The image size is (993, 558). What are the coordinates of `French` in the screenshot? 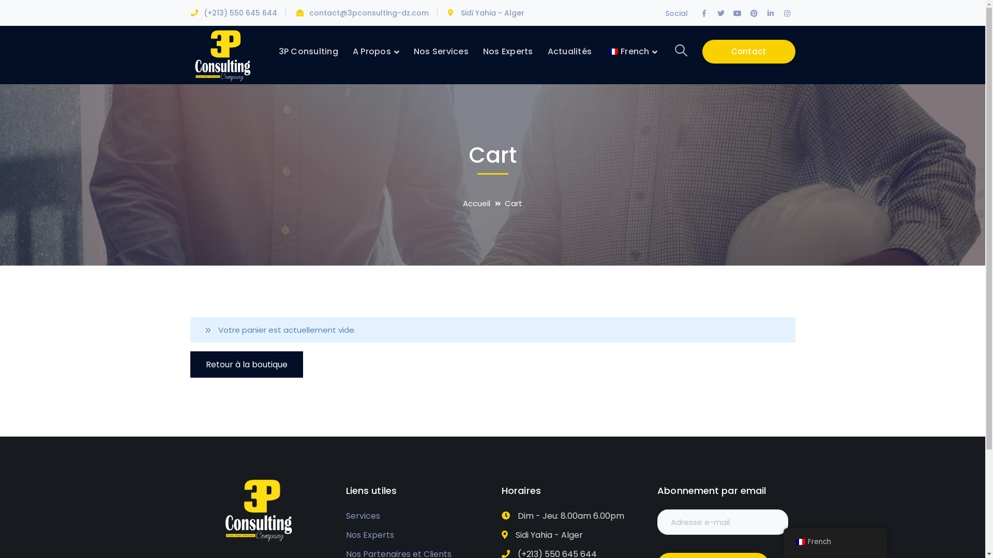 It's located at (632, 52).